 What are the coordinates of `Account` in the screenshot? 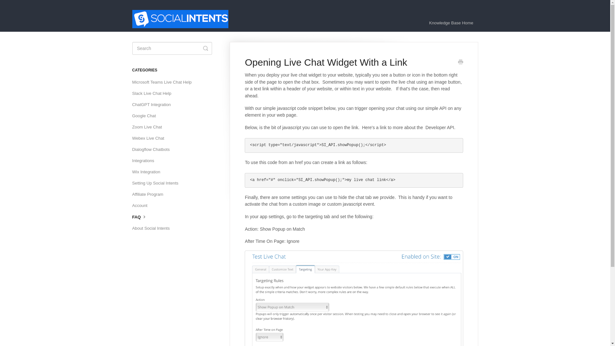 It's located at (142, 206).